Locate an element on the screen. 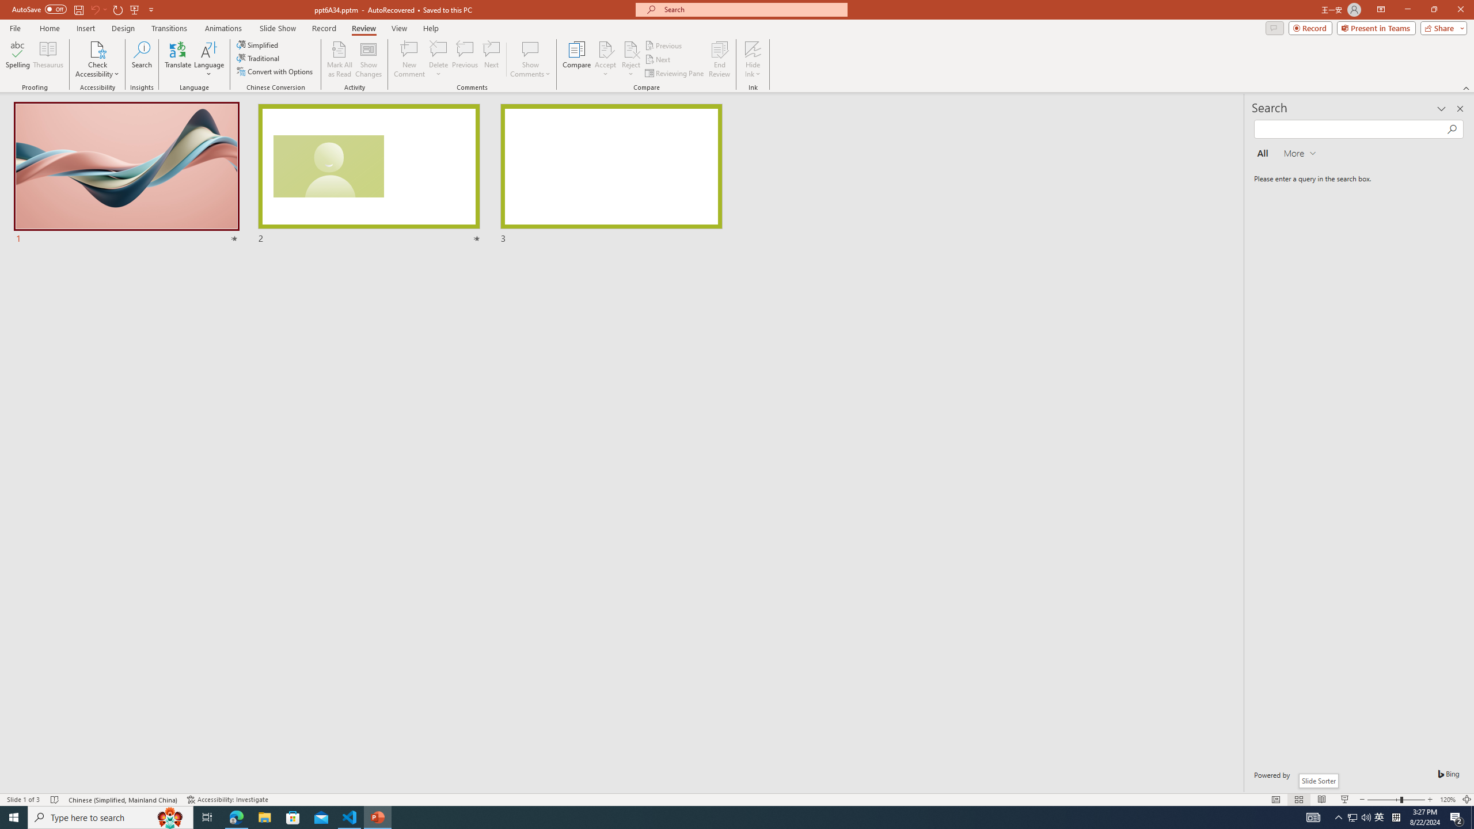 The height and width of the screenshot is (829, 1474). Close pane is located at coordinates (1460, 109).